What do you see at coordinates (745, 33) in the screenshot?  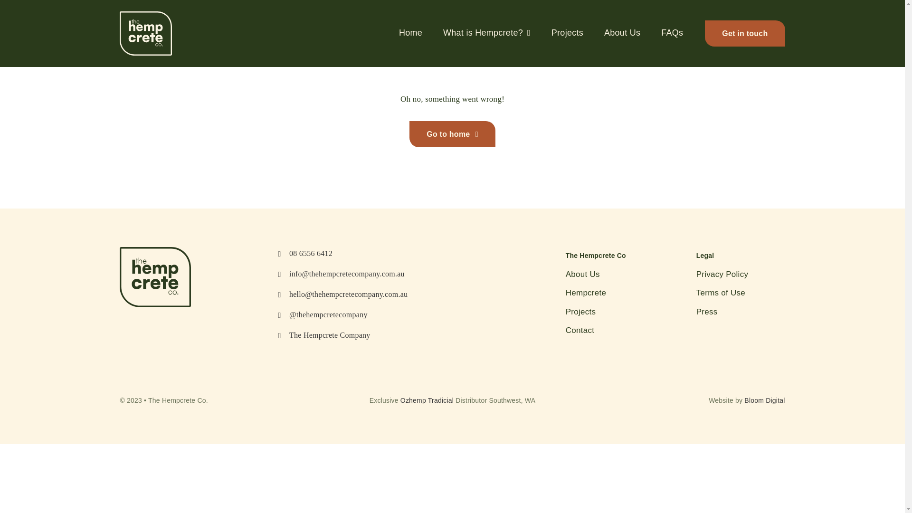 I see `Get in touch` at bounding box center [745, 33].